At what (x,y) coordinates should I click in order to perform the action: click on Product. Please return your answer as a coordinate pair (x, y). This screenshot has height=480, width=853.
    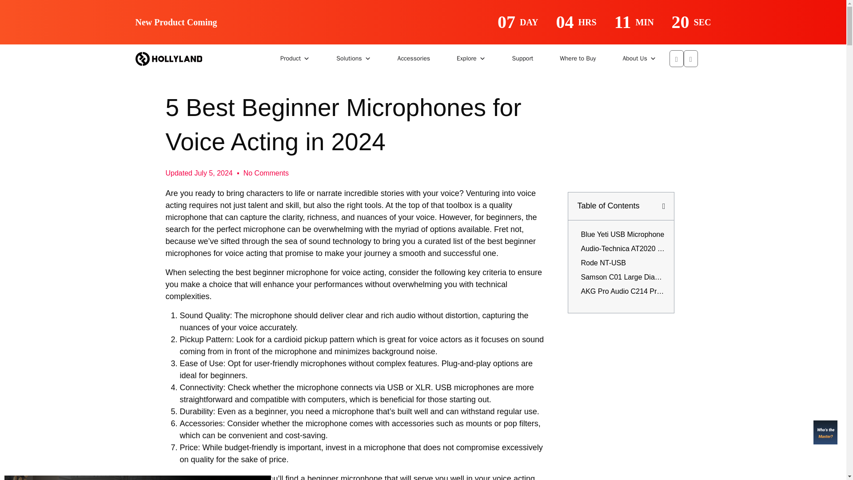
    Looking at the image, I should click on (295, 59).